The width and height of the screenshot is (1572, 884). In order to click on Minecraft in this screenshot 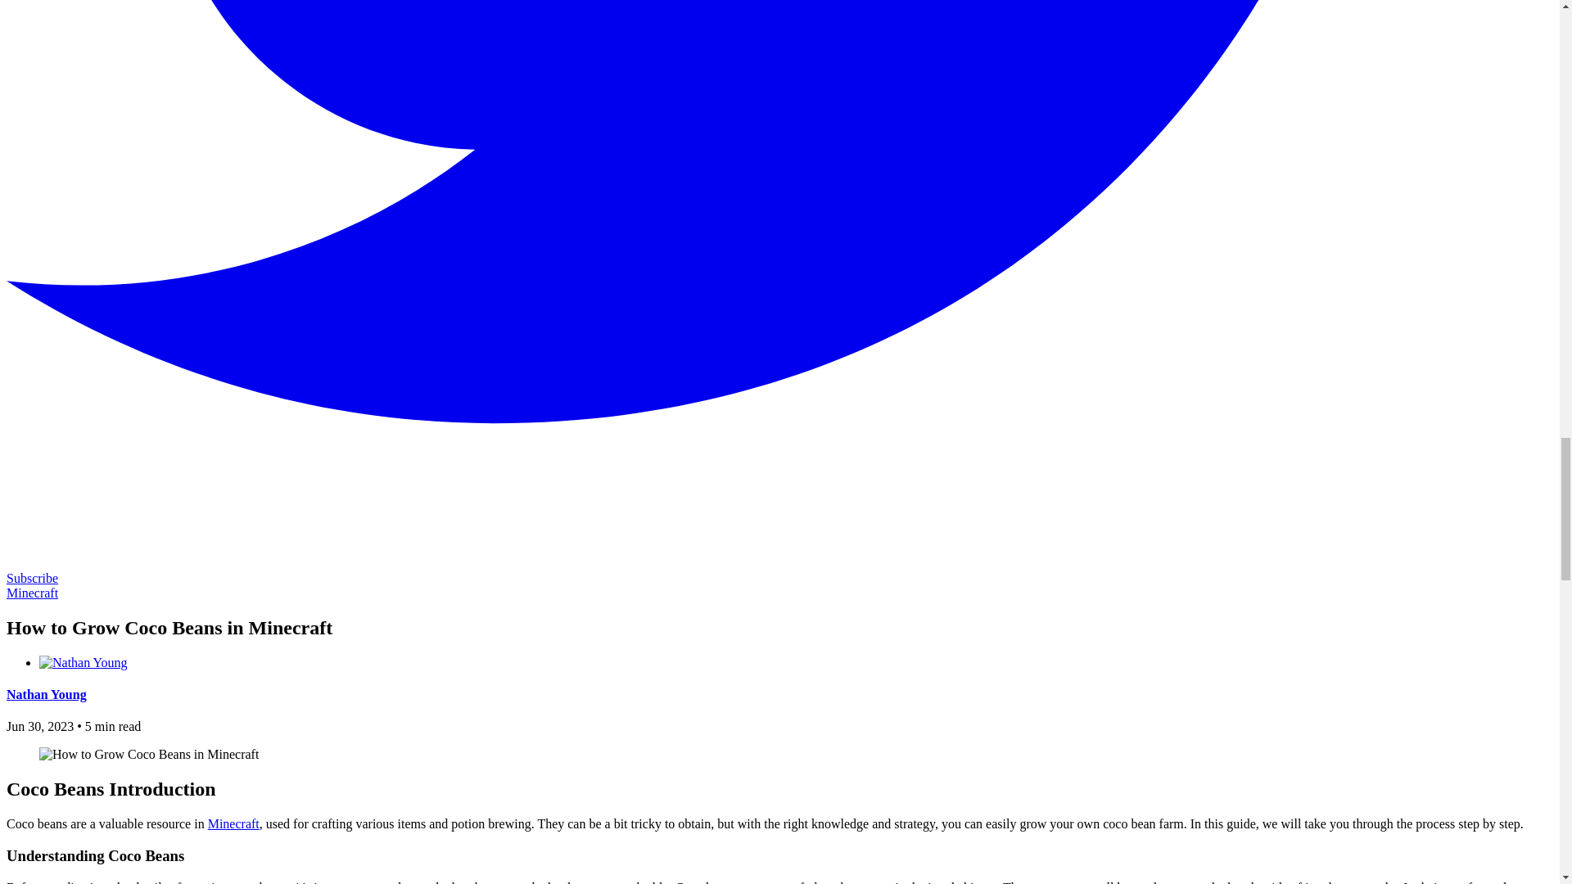, I will do `click(233, 823)`.